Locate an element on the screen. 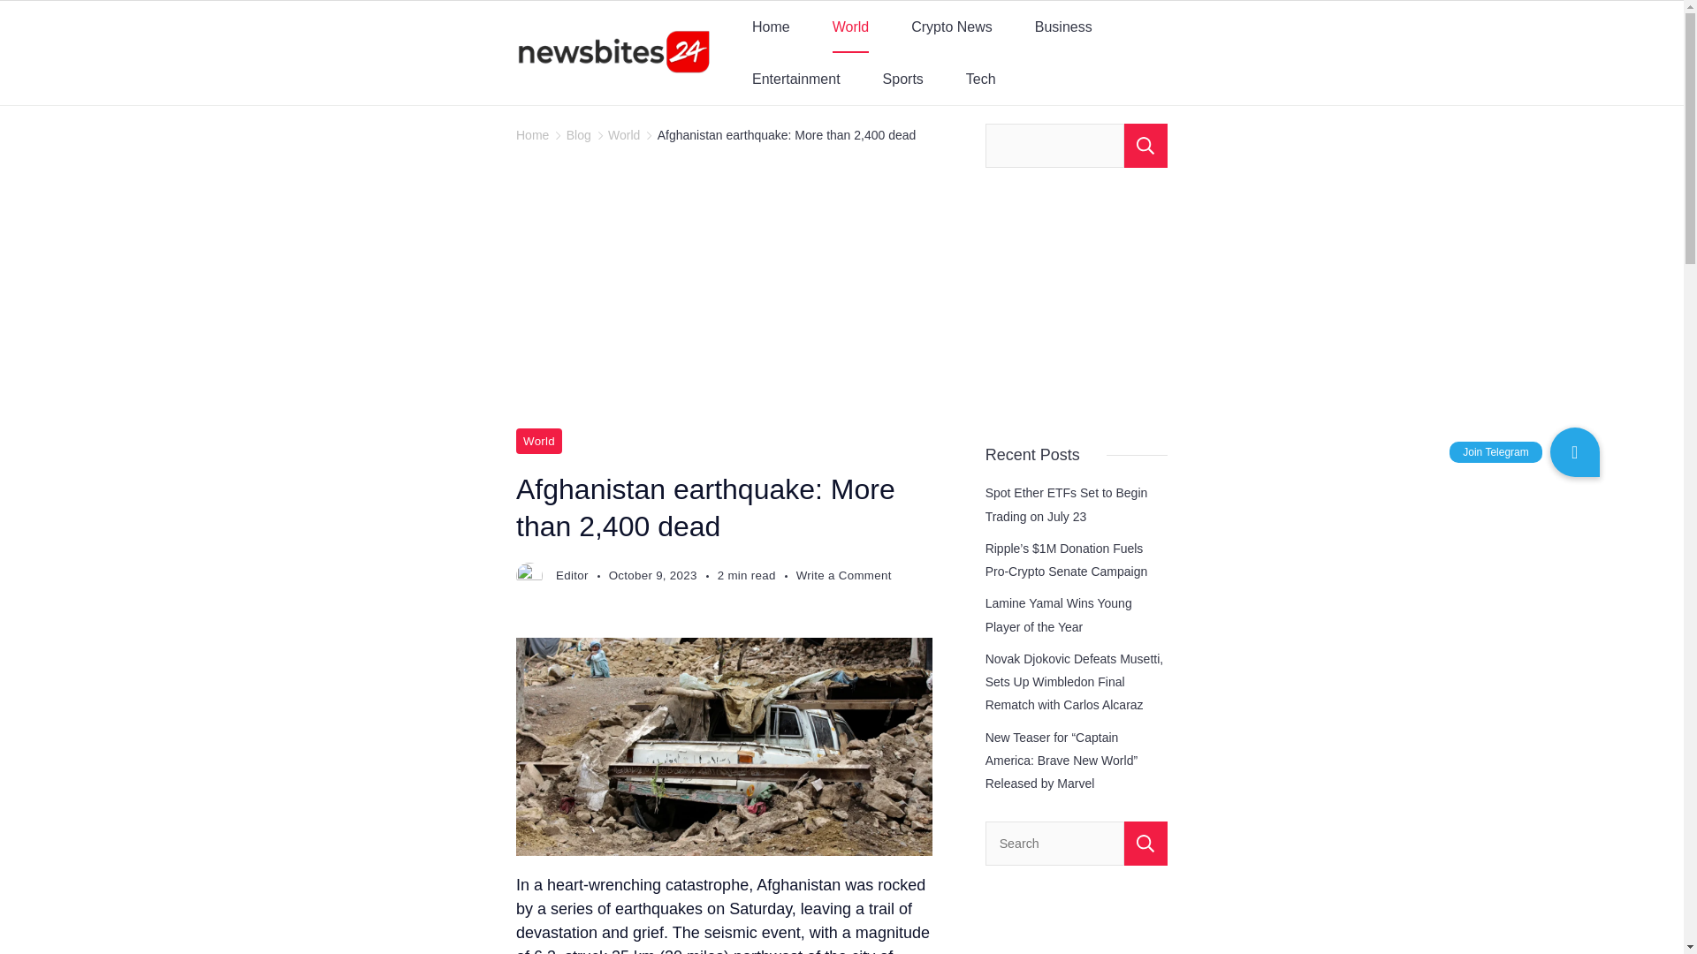 Image resolution: width=1697 pixels, height=954 pixels. World is located at coordinates (850, 26).